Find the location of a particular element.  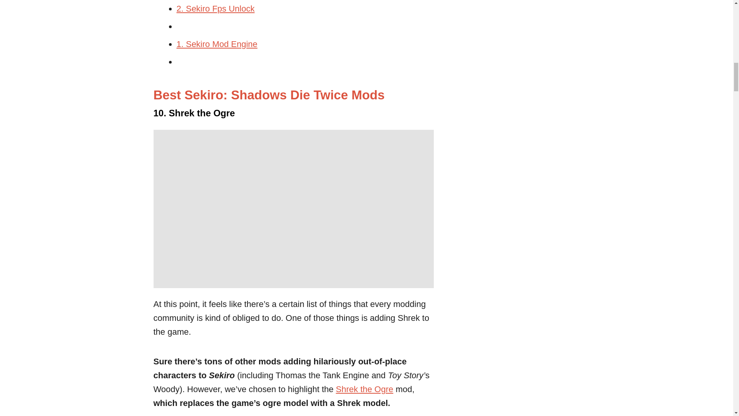

2. Sekiro Fps Unlock is located at coordinates (215, 8).